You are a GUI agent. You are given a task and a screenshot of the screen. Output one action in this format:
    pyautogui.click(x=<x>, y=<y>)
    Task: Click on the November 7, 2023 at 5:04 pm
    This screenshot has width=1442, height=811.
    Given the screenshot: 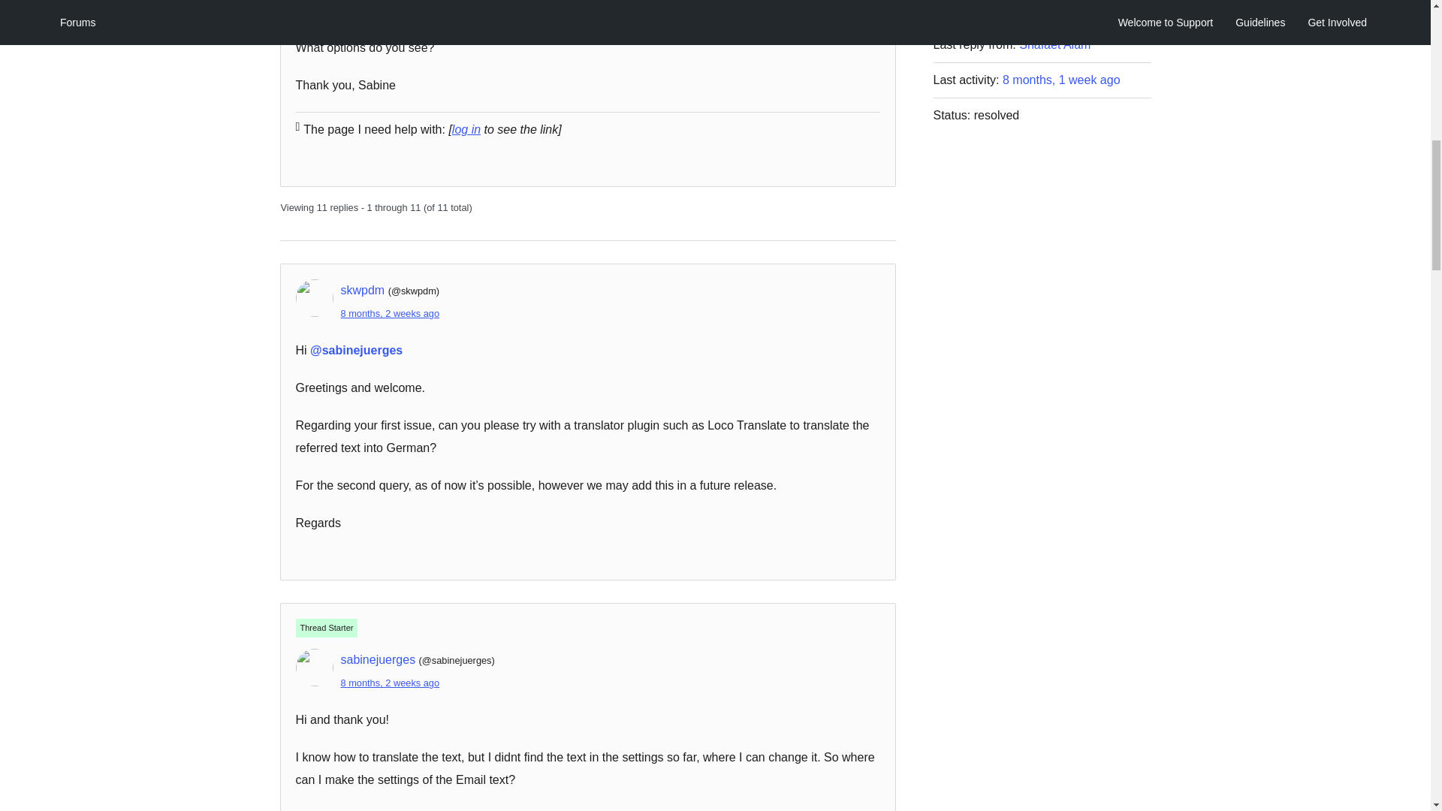 What is the action you would take?
    pyautogui.click(x=390, y=314)
    